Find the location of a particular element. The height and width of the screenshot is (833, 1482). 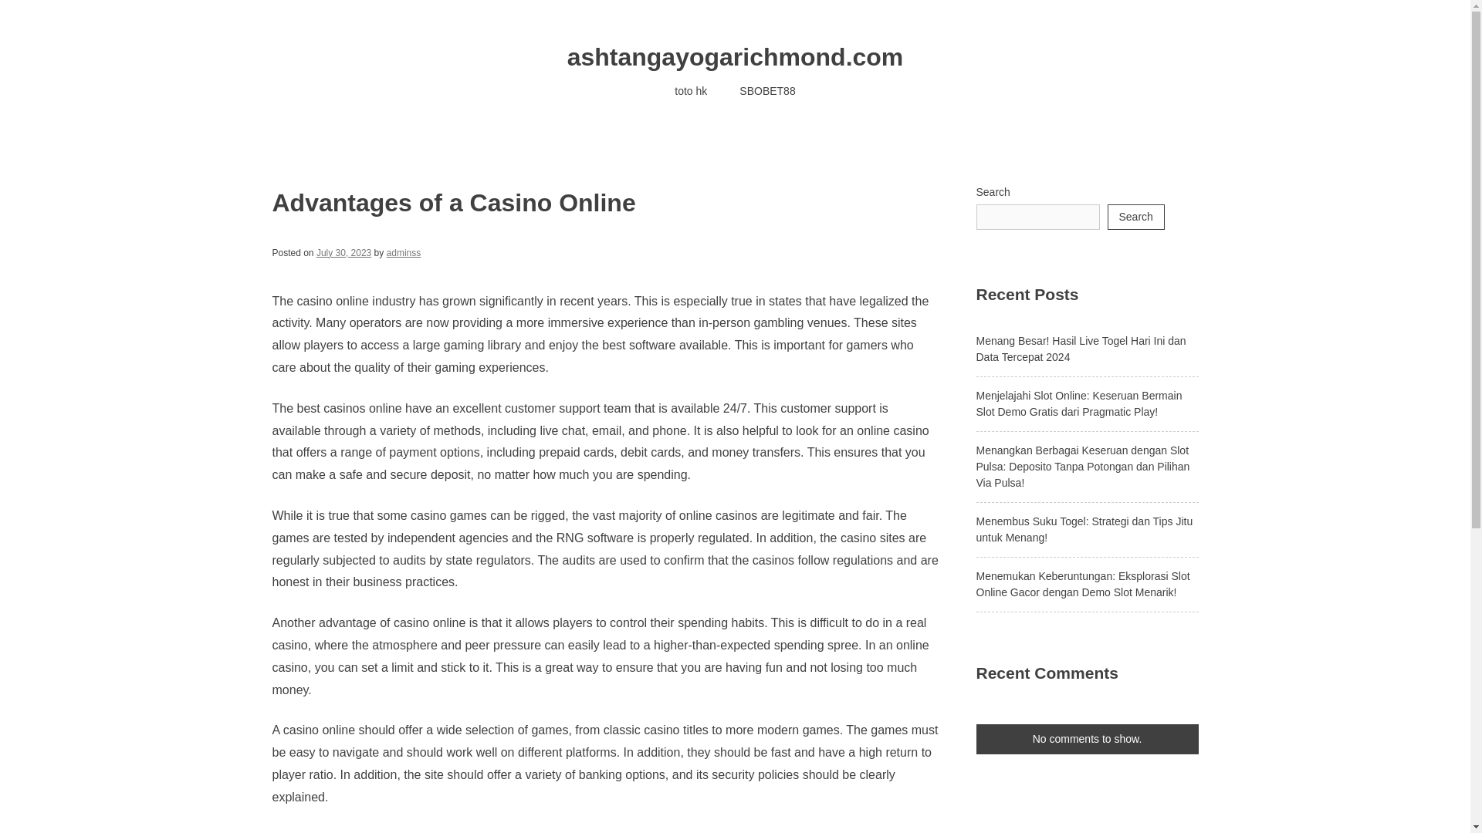

July 30, 2023 is located at coordinates (344, 252).